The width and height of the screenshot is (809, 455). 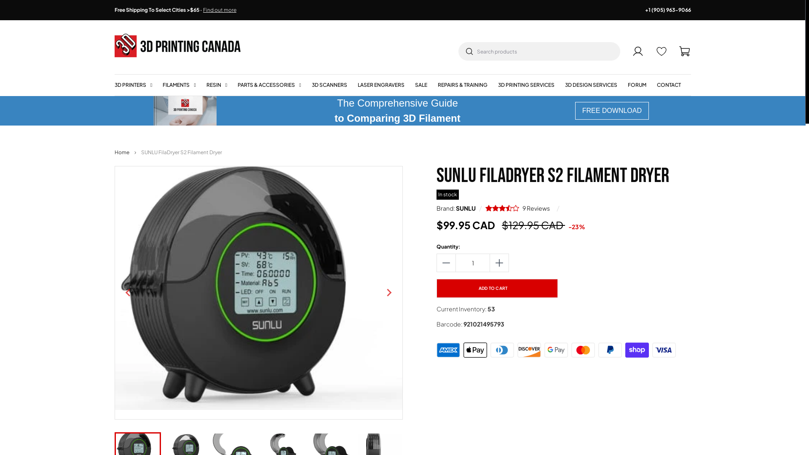 I want to click on 3D PRINTERS, so click(x=133, y=85).